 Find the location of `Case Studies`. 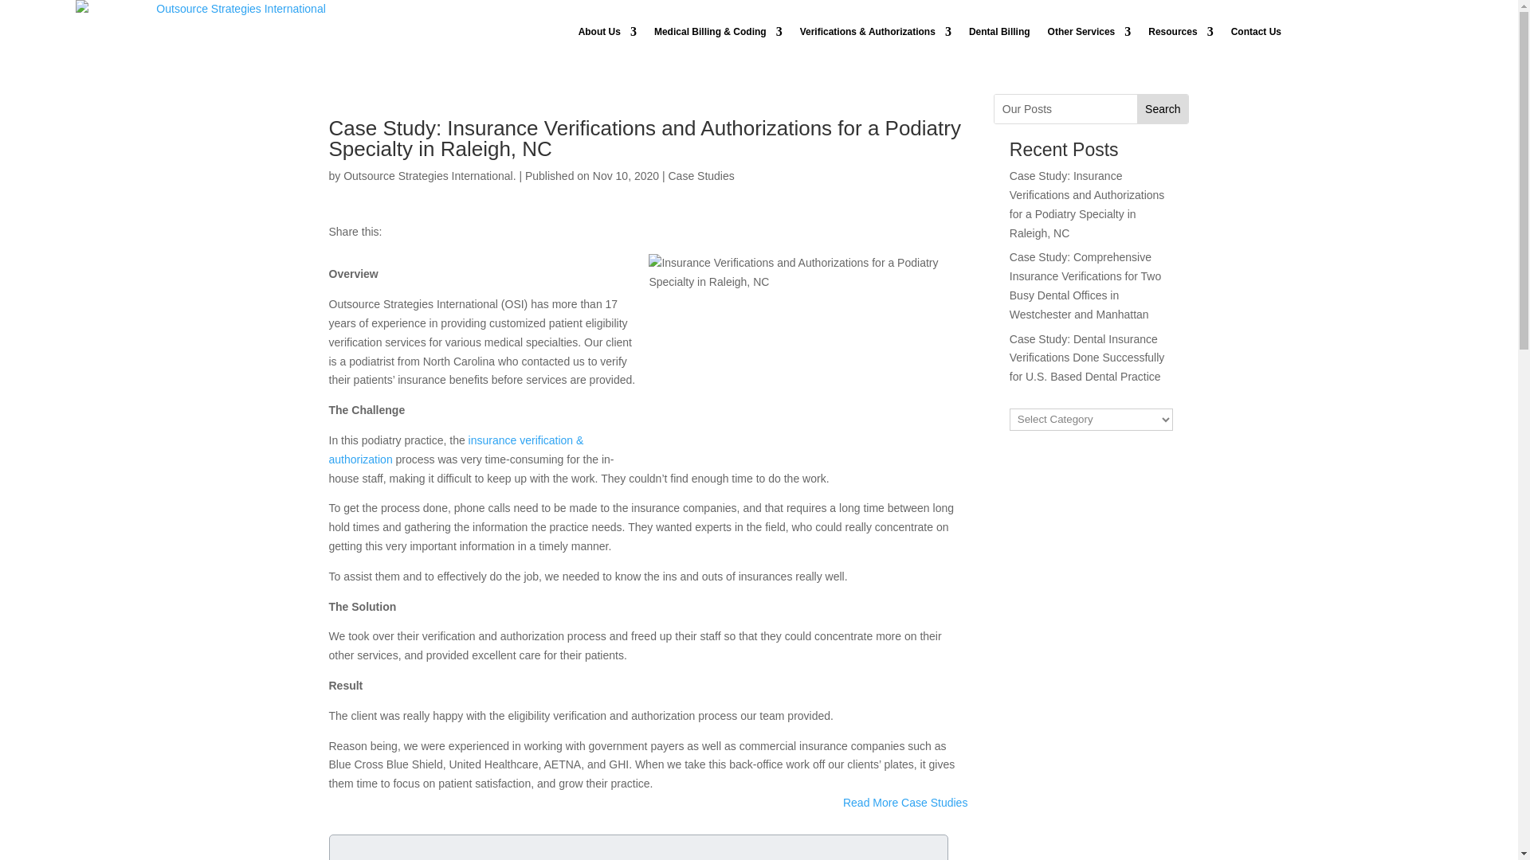

Case Studies is located at coordinates (700, 175).